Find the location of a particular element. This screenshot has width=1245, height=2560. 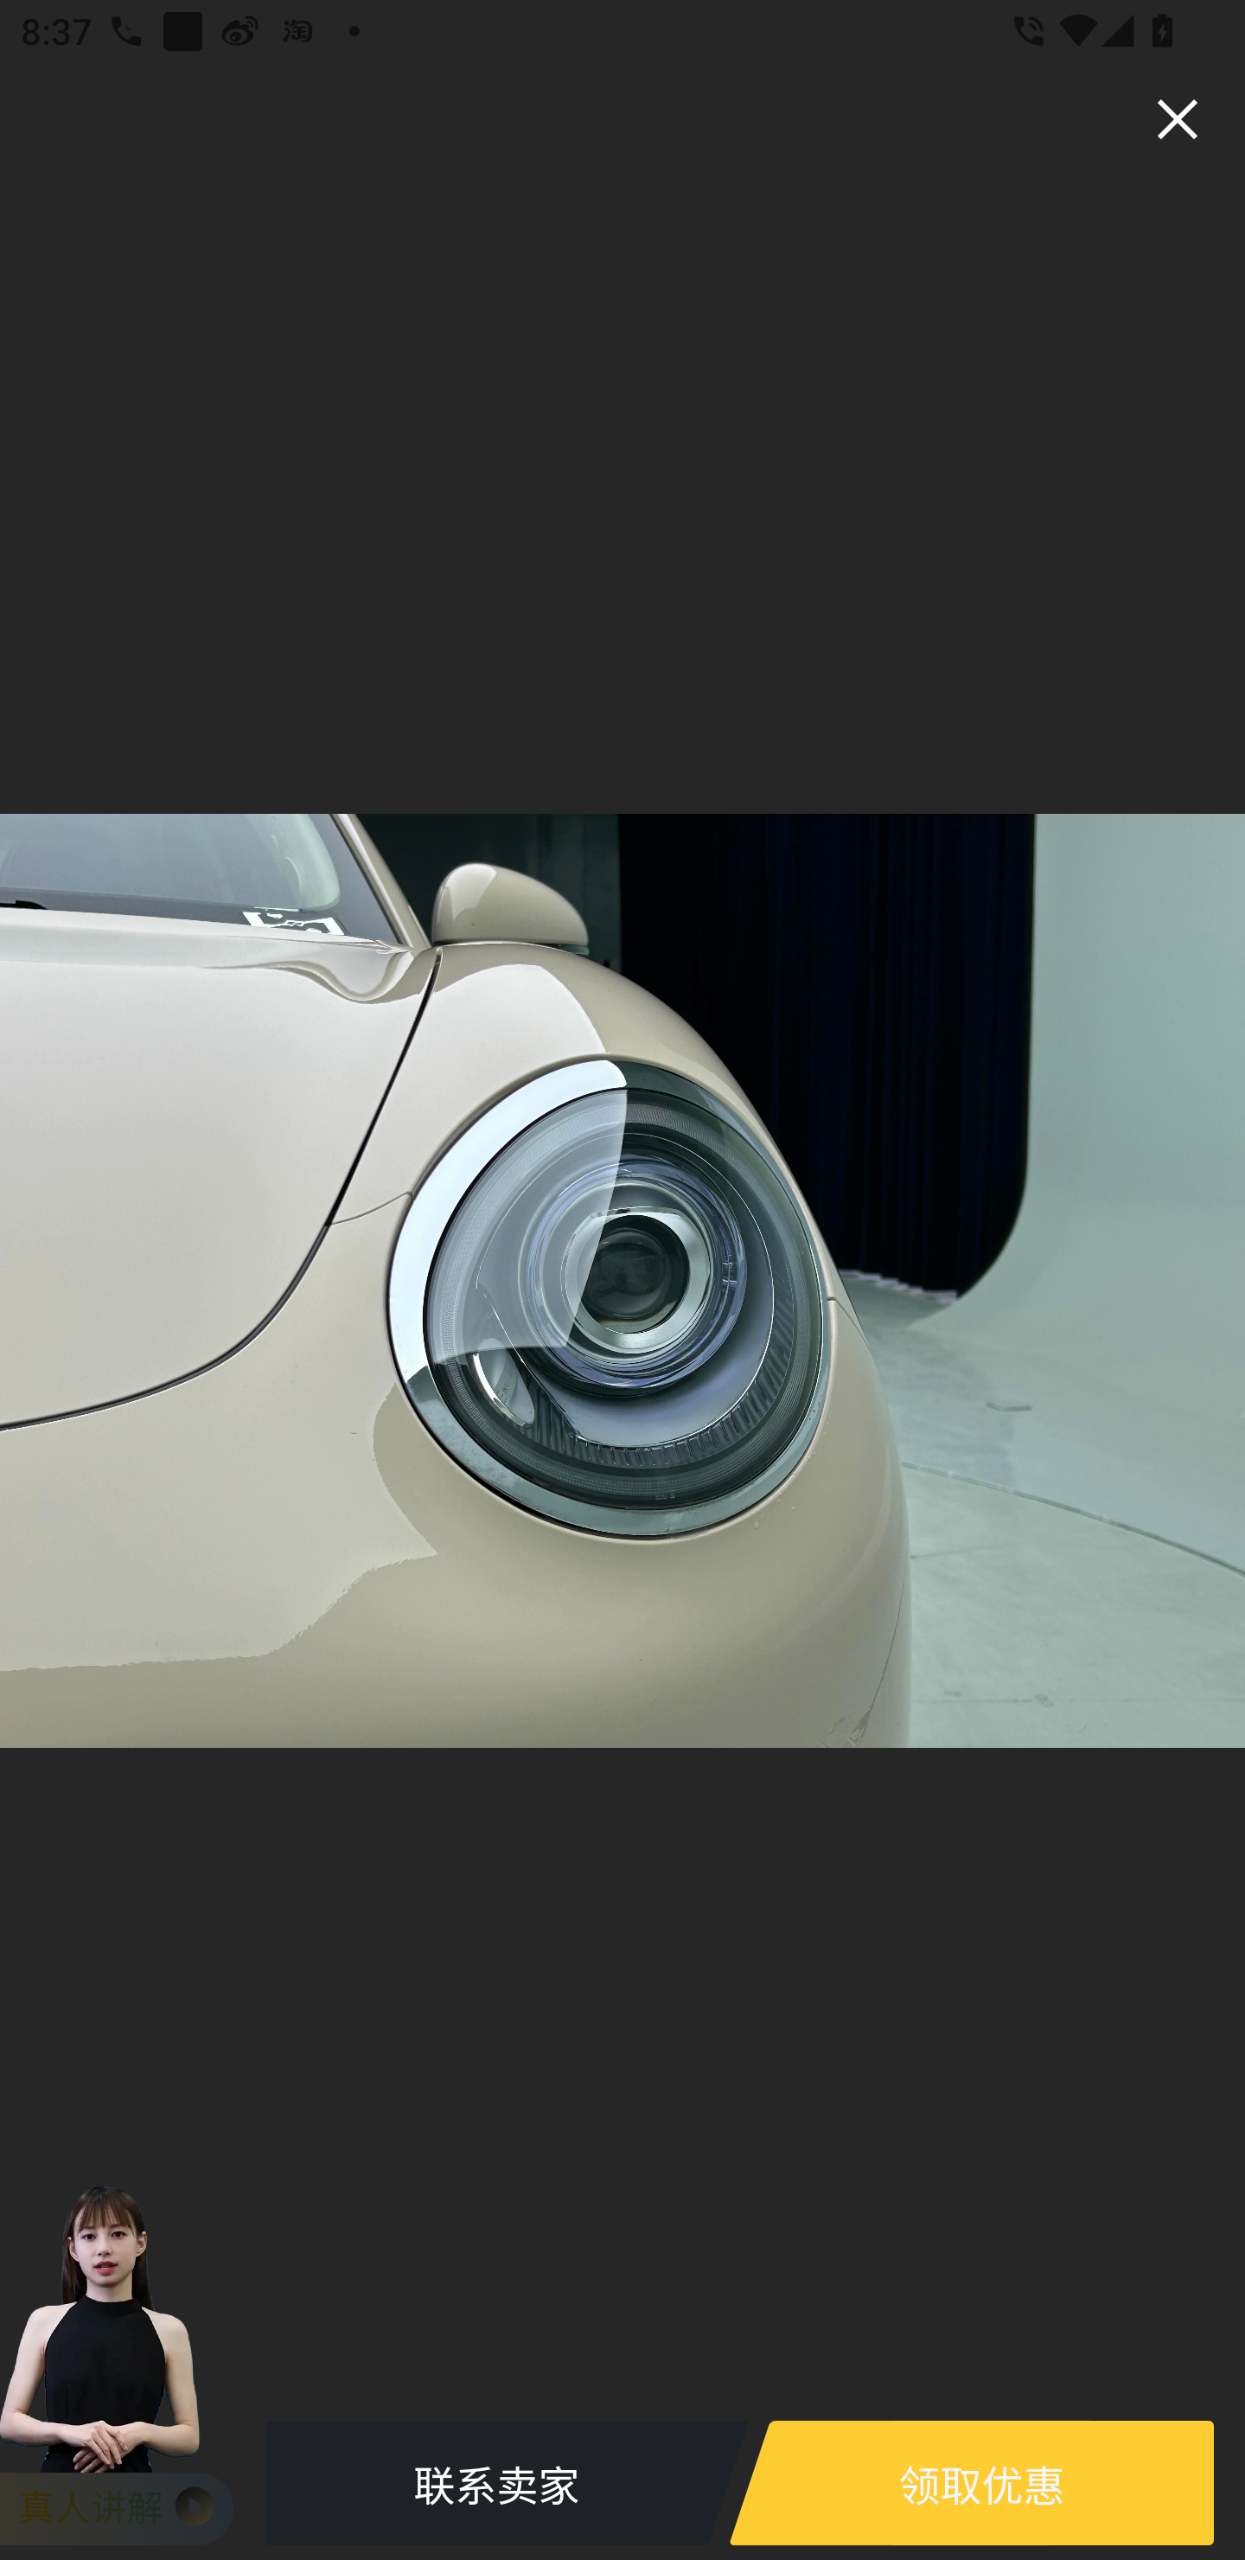

联系卖家 is located at coordinates (496, 2483).